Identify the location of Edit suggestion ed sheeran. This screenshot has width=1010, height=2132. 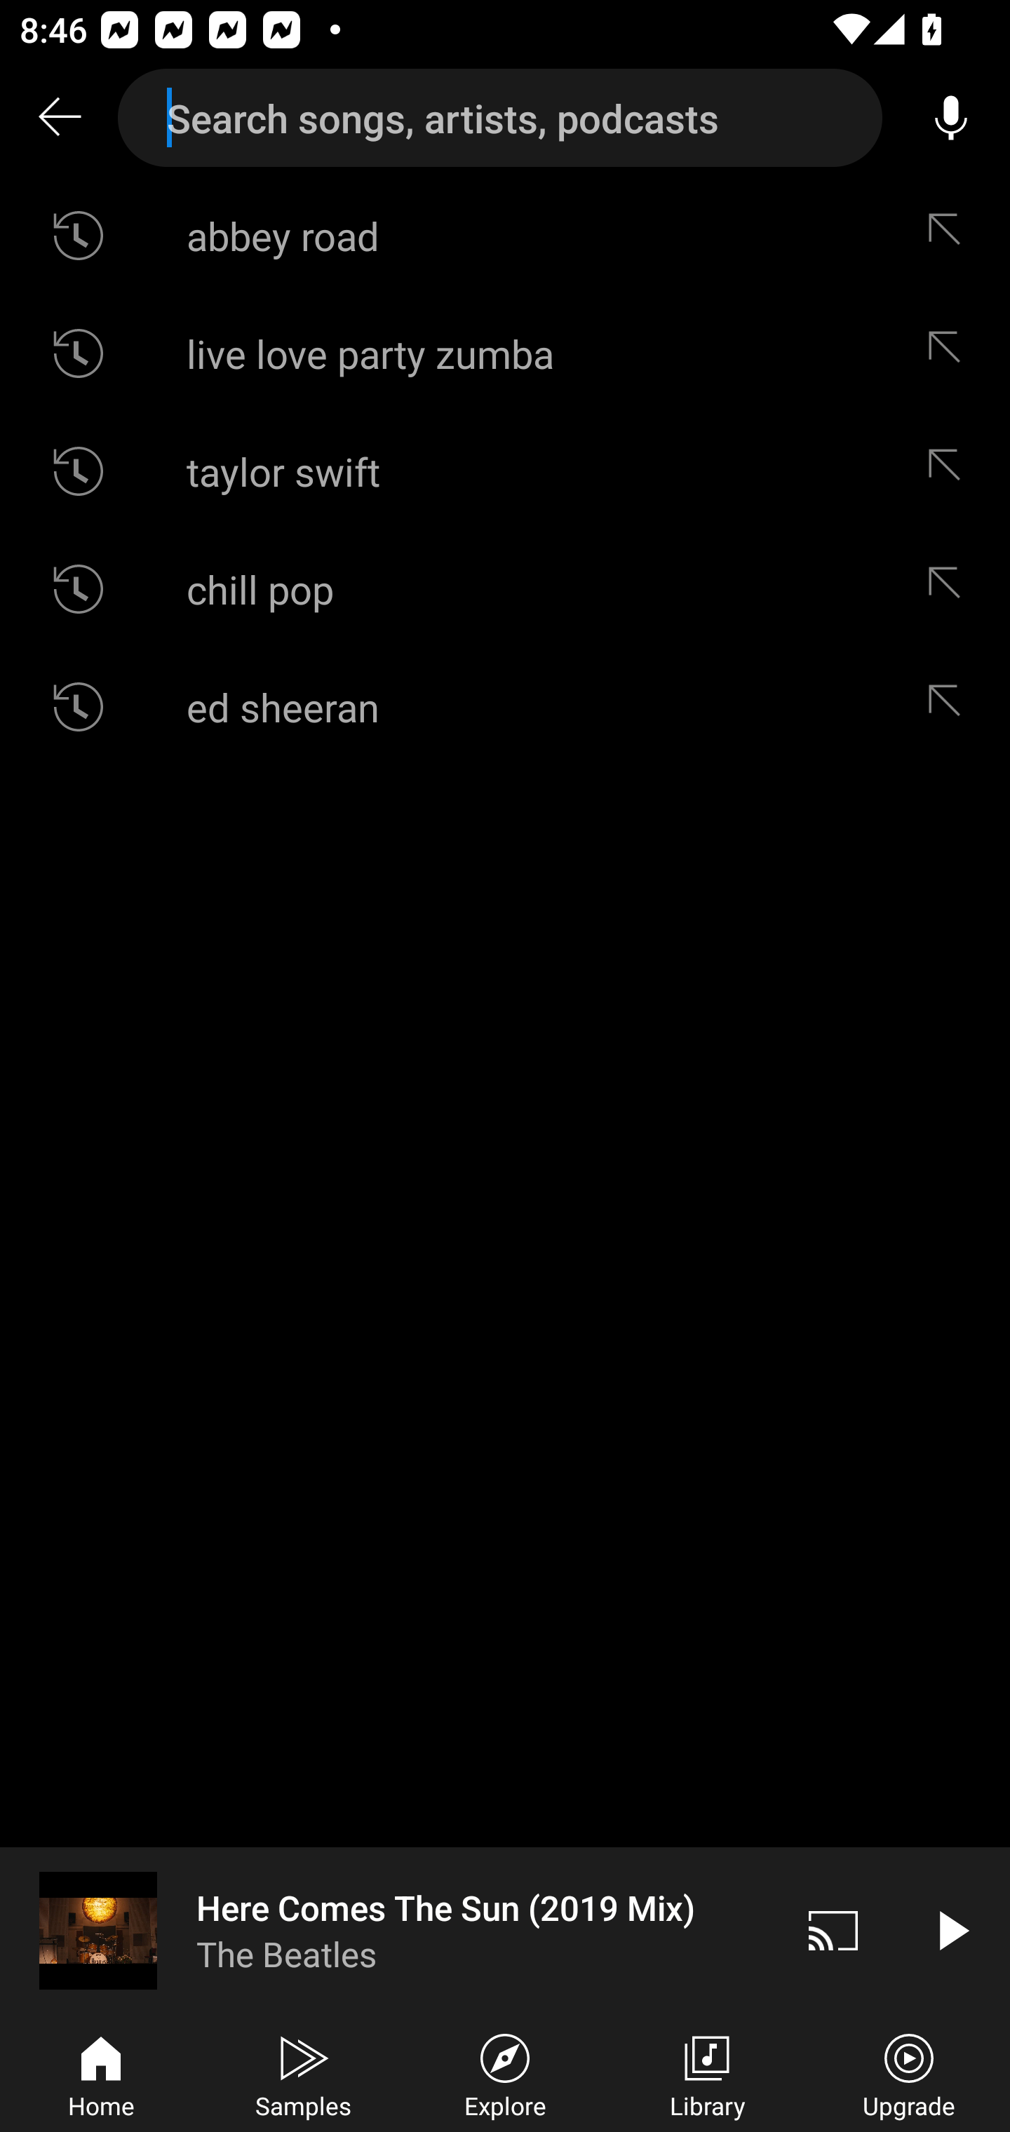
(950, 707).